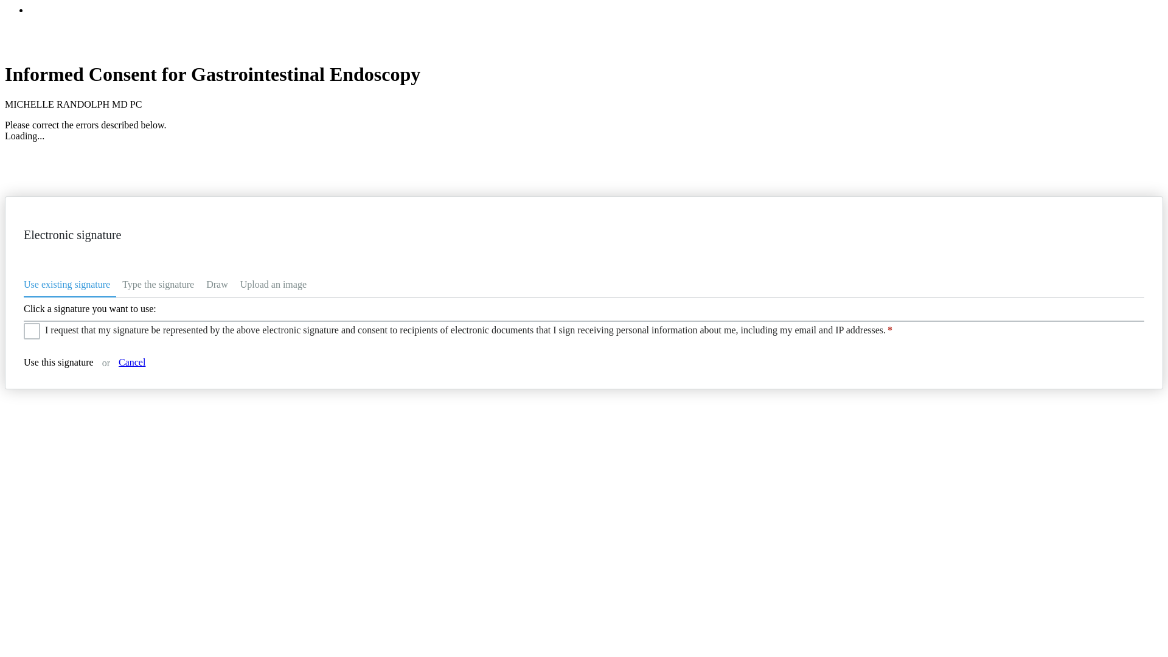 The image size is (1168, 657). Describe the element at coordinates (29, 327) in the screenshot. I see `1` at that location.